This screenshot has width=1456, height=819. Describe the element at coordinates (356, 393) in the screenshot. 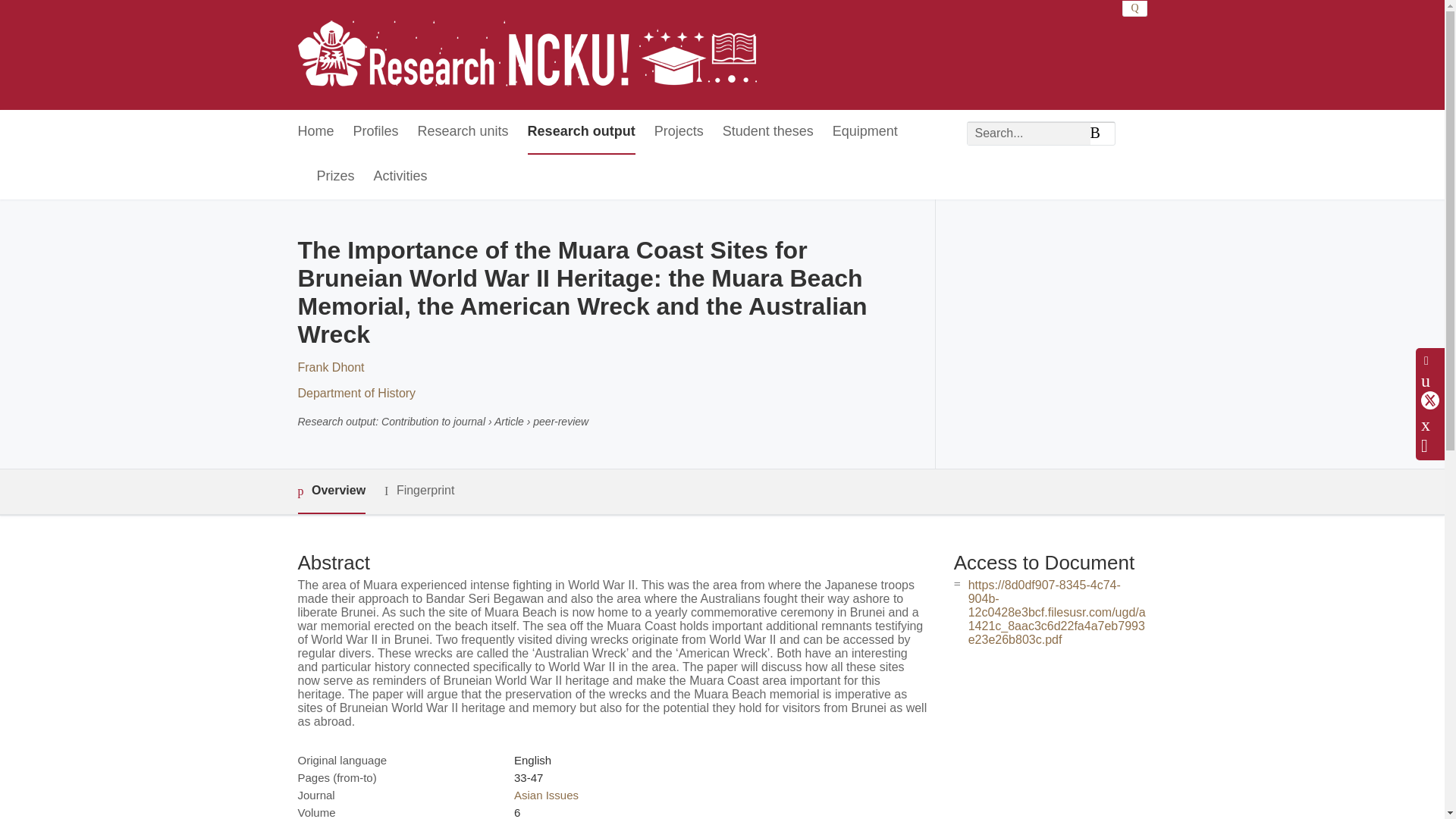

I see `Department of History` at that location.